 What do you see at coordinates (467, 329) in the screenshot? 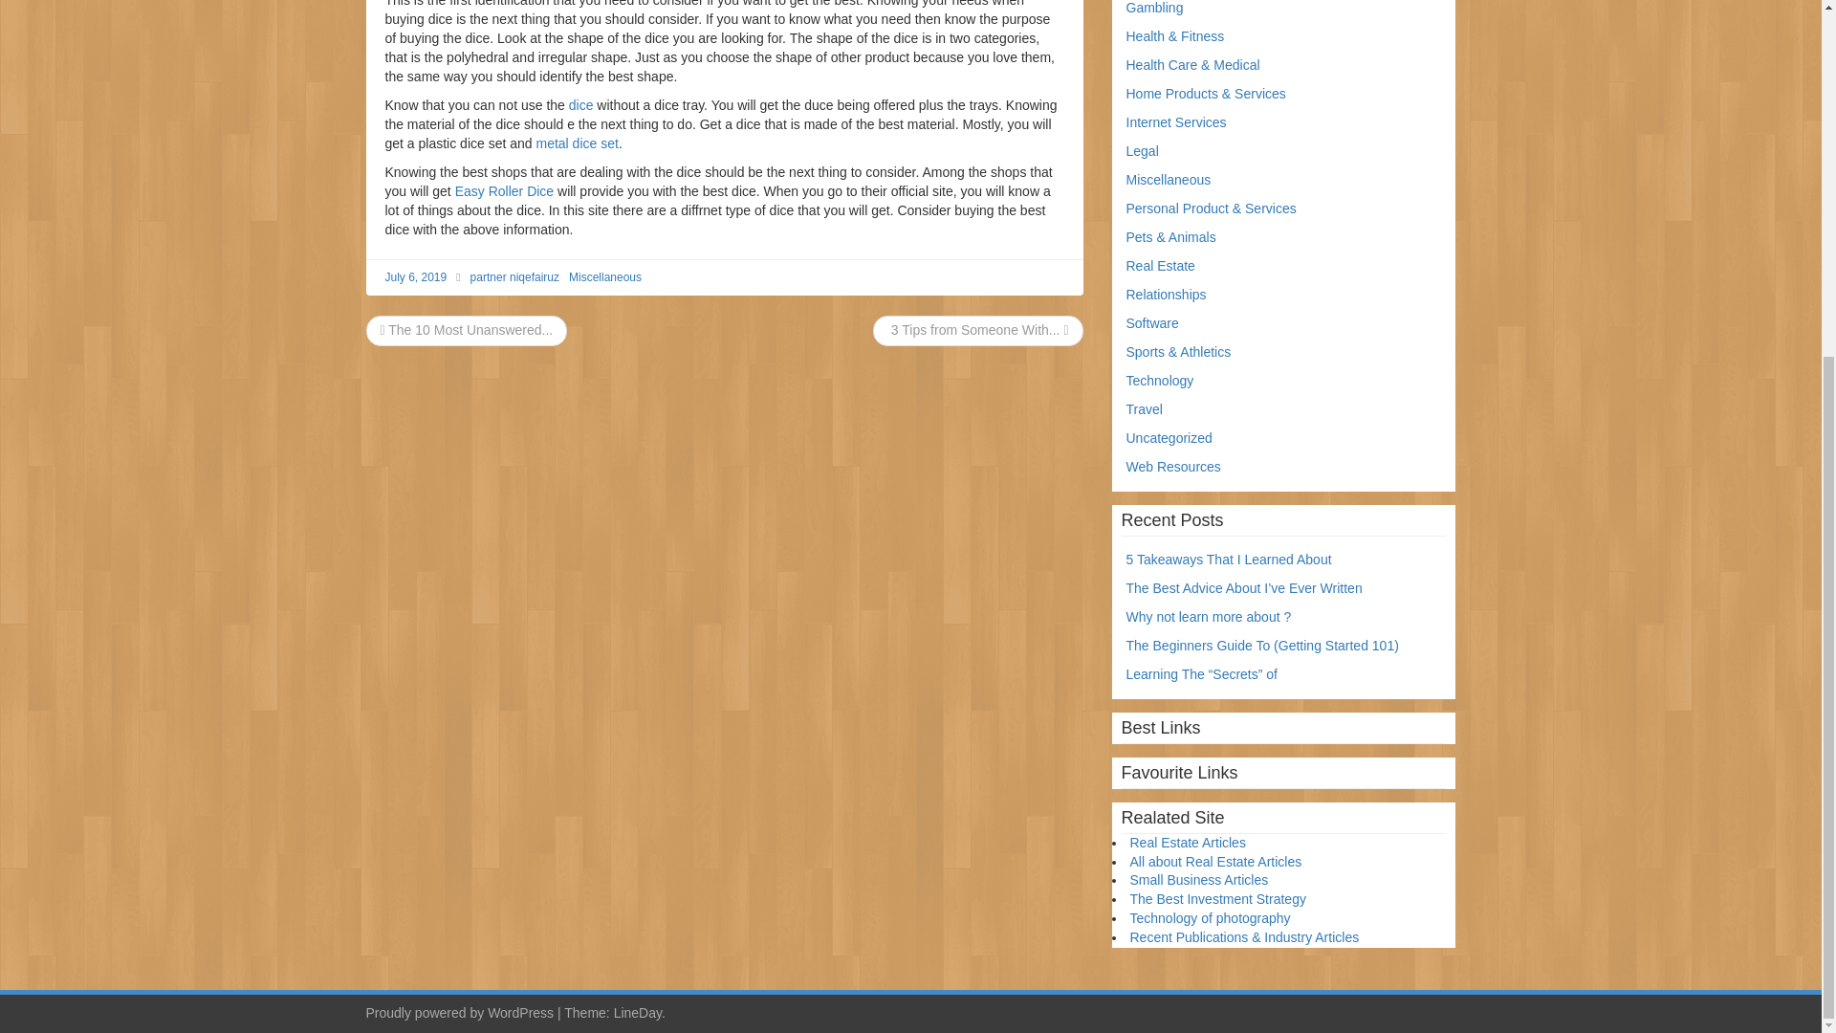
I see ` The 10 Most Unanswered...` at bounding box center [467, 329].